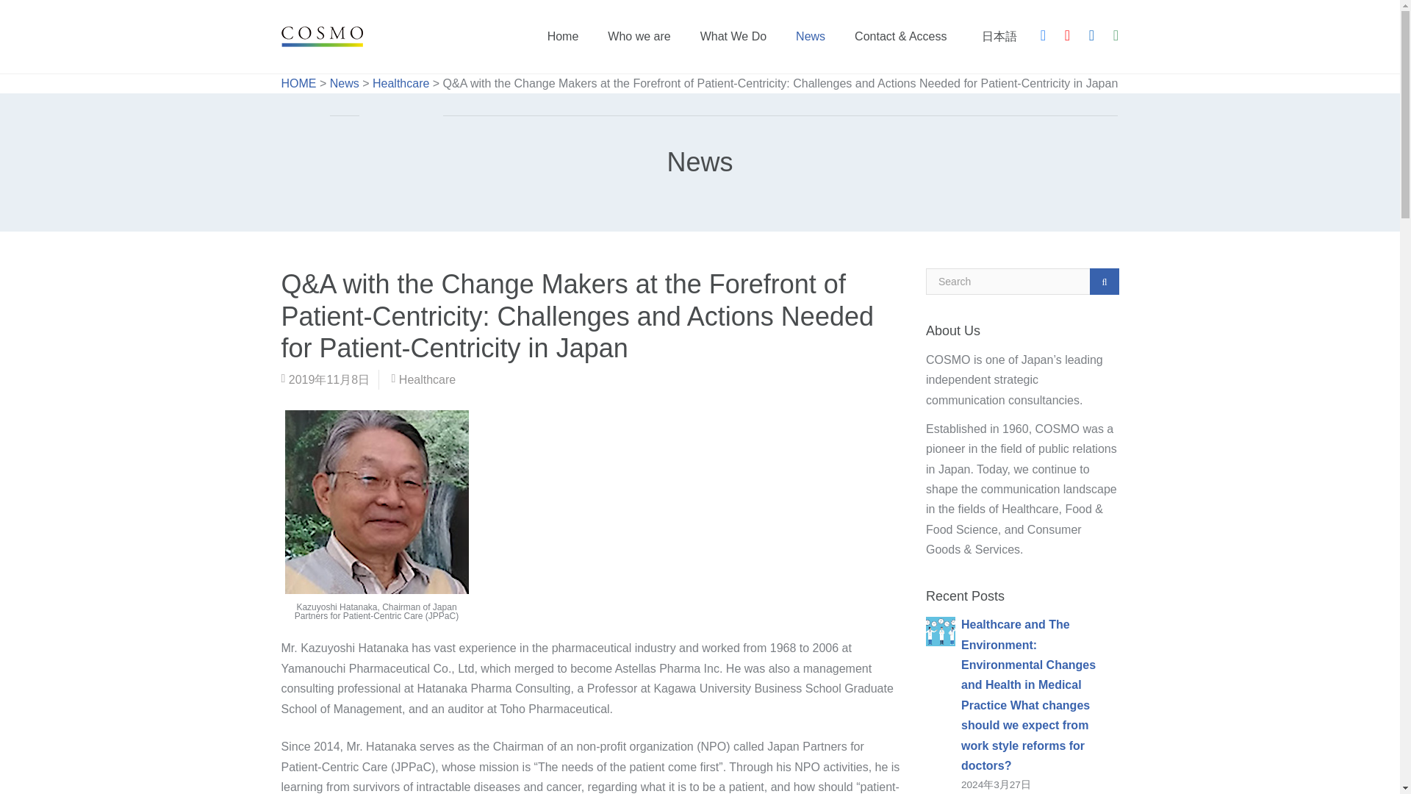 This screenshot has height=794, width=1411. Describe the element at coordinates (638, 37) in the screenshot. I see `Who we are` at that location.